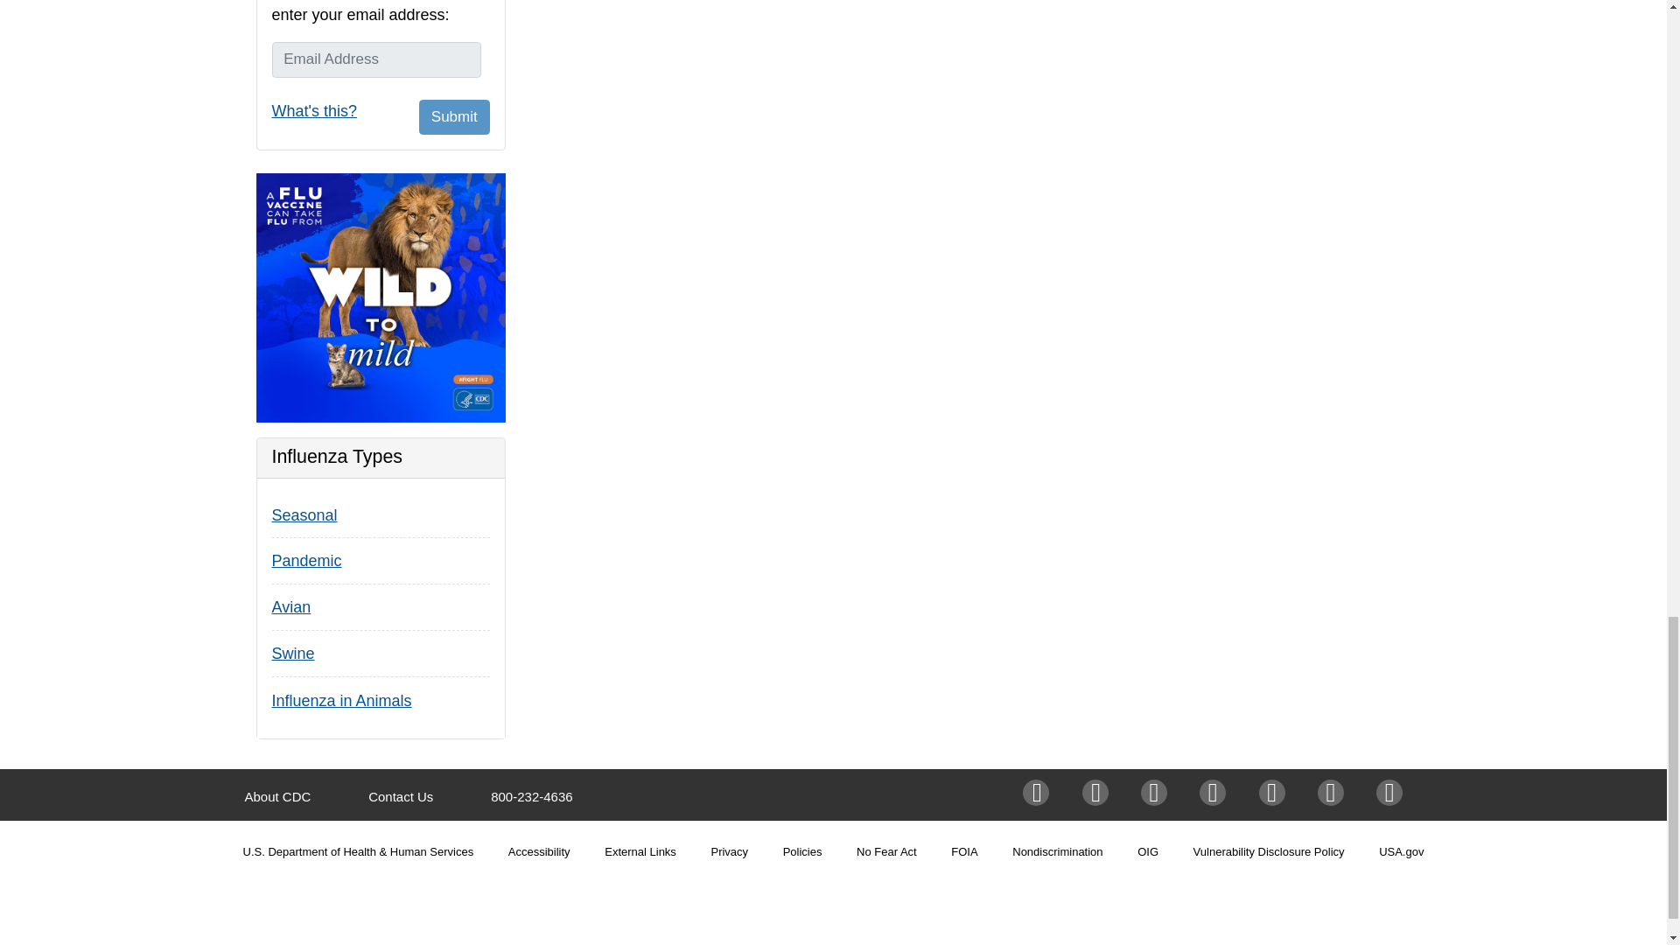 The width and height of the screenshot is (1680, 945). What do you see at coordinates (380, 297) in the screenshot?
I see `A flu vaccine can take flu from wild to mild` at bounding box center [380, 297].